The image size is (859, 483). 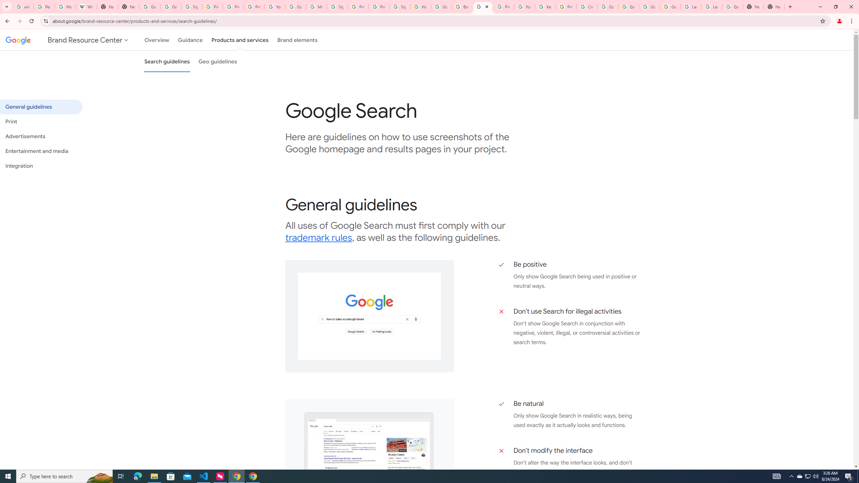 What do you see at coordinates (68, 40) in the screenshot?
I see `Google site switcher` at bounding box center [68, 40].